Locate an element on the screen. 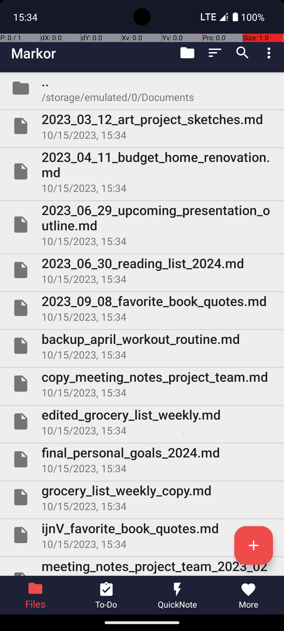  File 2023_03_12_art_project_sketches.md  is located at coordinates (142, 126).